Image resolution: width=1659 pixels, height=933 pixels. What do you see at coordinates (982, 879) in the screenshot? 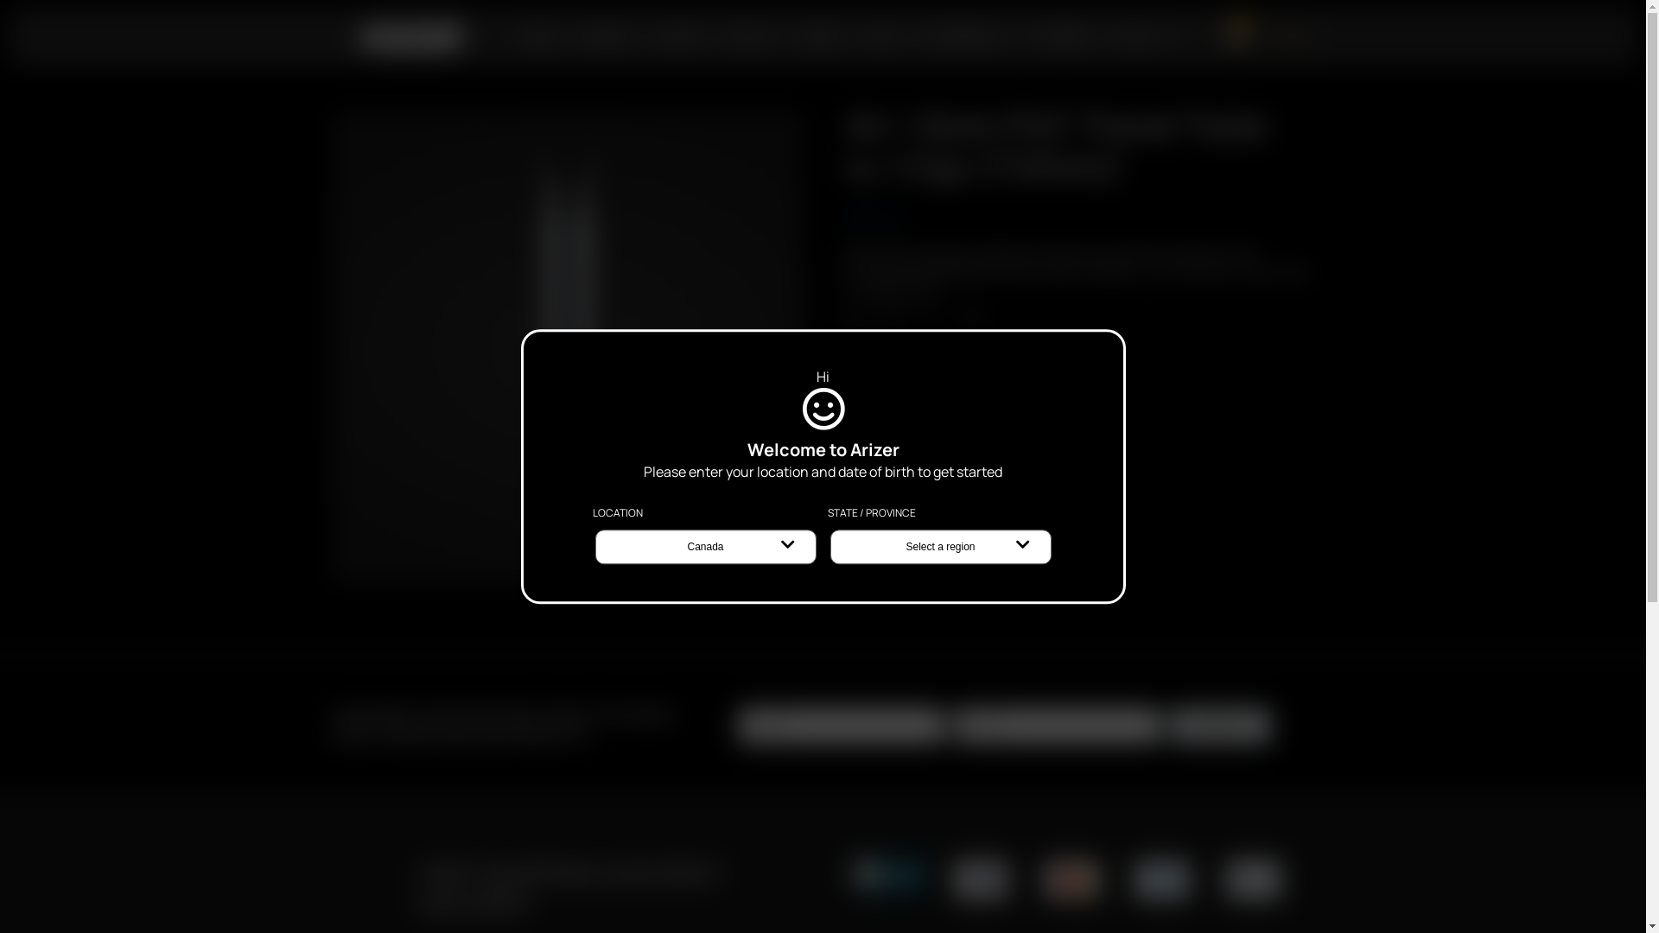
I see `Visa` at bounding box center [982, 879].